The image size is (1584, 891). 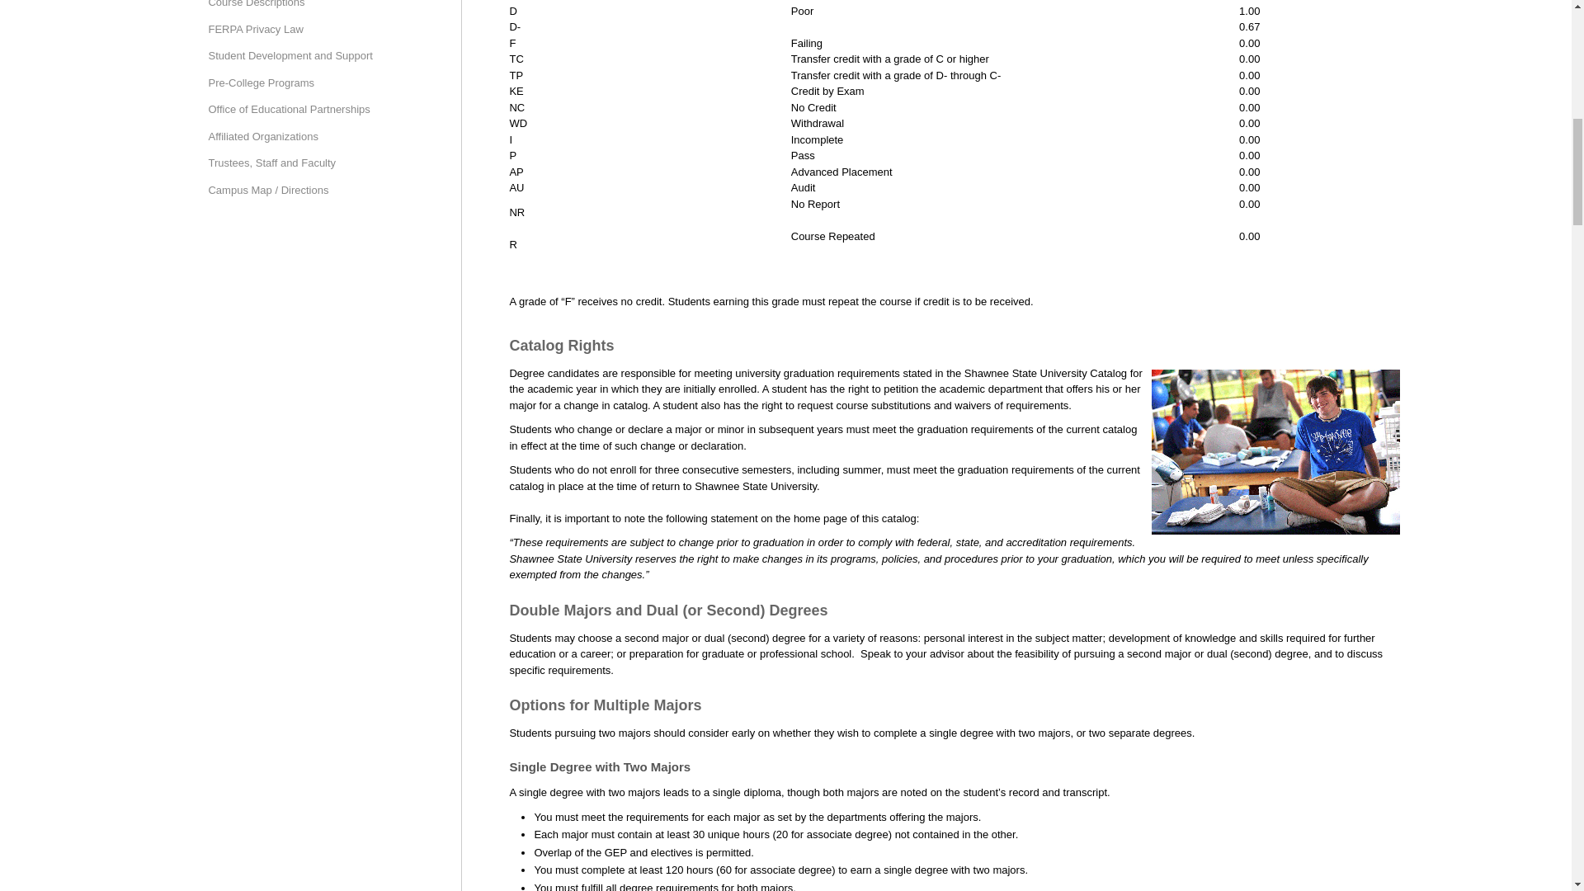 What do you see at coordinates (305, 137) in the screenshot?
I see `Affiliated Organizations` at bounding box center [305, 137].